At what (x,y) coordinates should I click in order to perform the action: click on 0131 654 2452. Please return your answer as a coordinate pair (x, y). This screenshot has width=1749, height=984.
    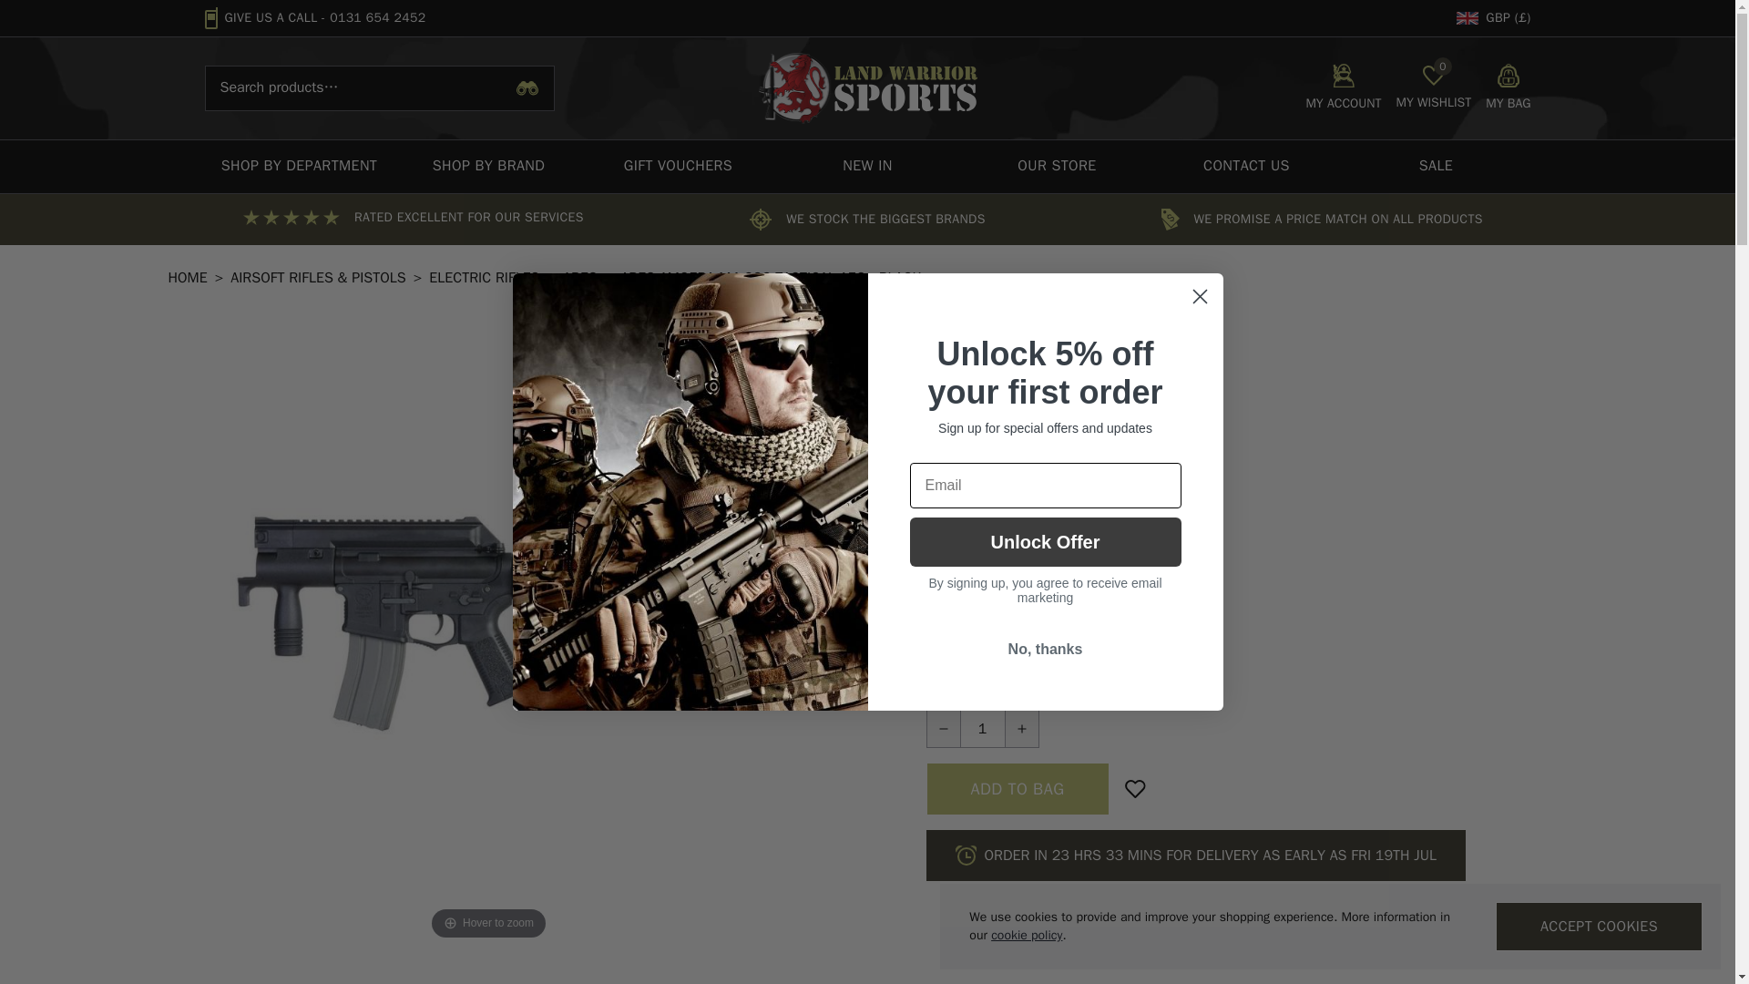
    Looking at the image, I should click on (377, 17).